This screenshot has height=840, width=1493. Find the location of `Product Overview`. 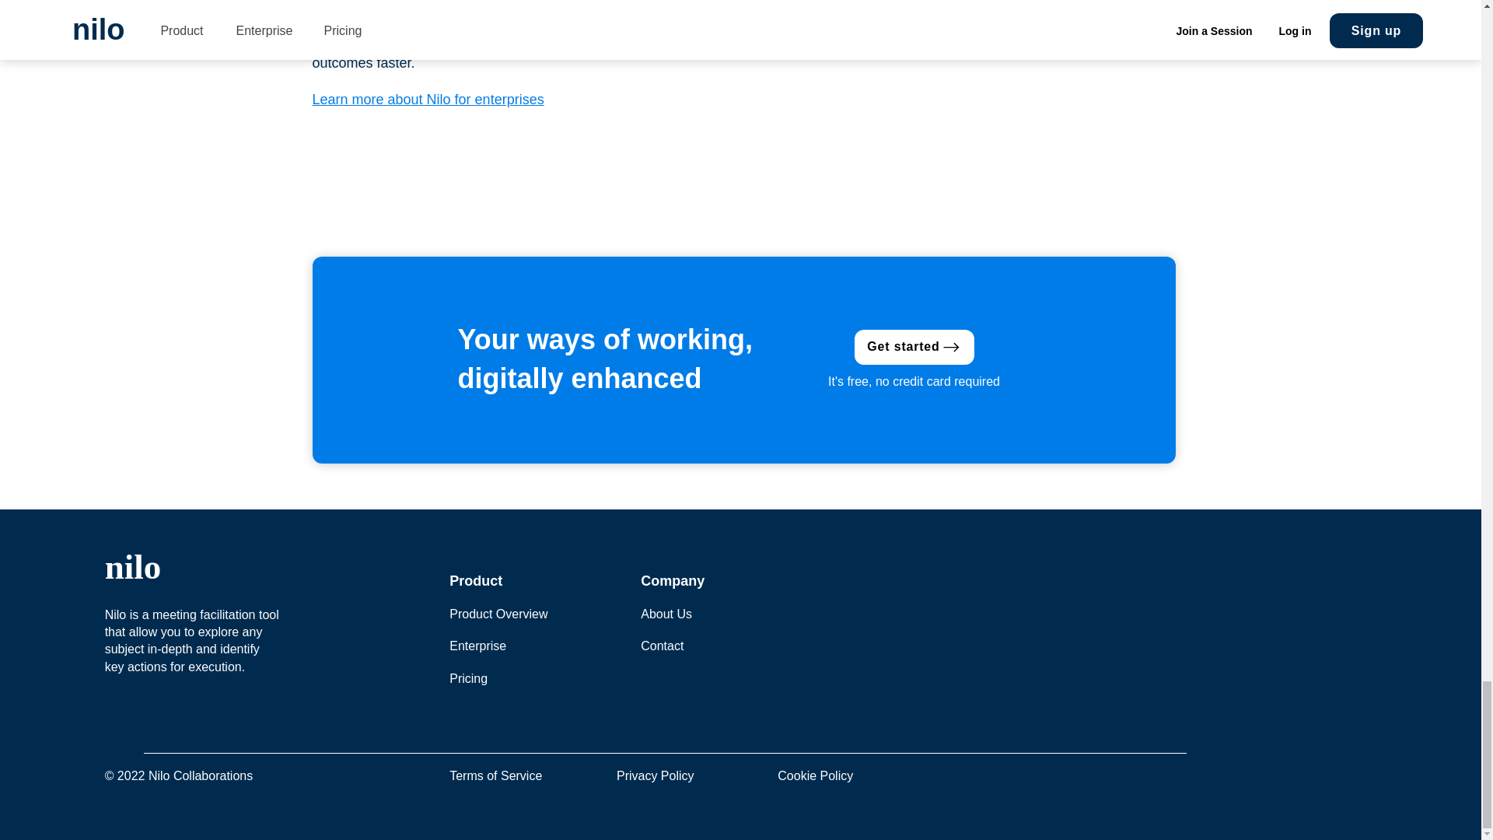

Product Overview is located at coordinates (498, 614).